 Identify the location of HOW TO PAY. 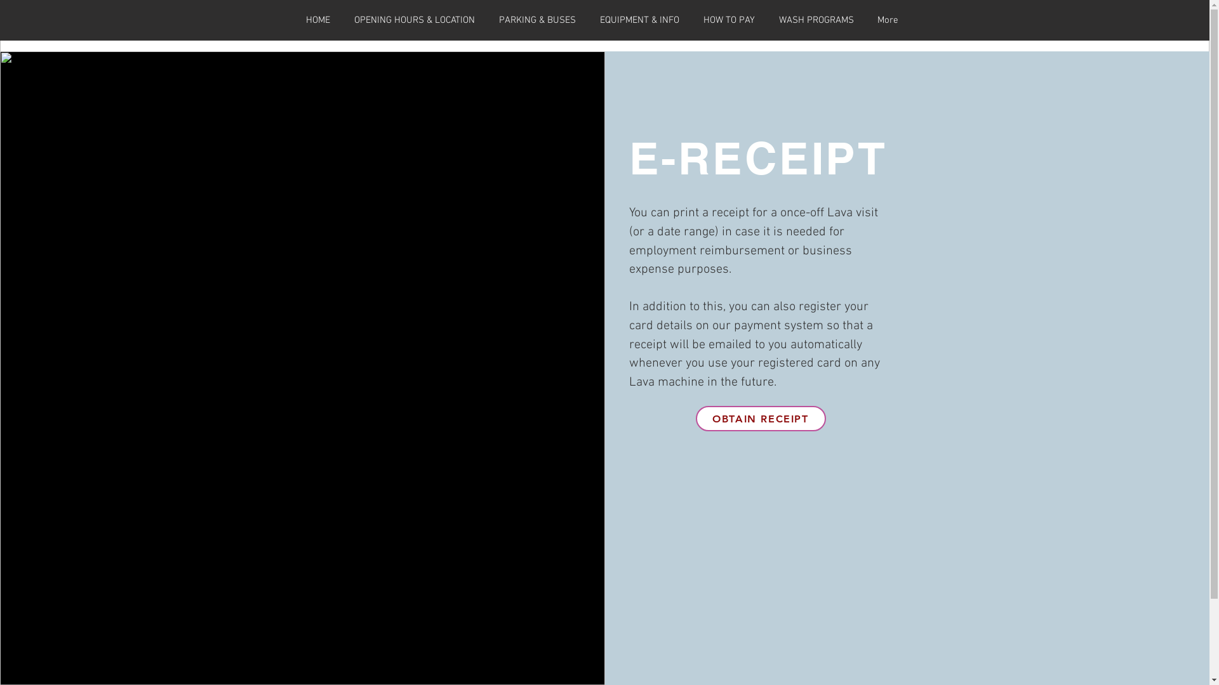
(729, 20).